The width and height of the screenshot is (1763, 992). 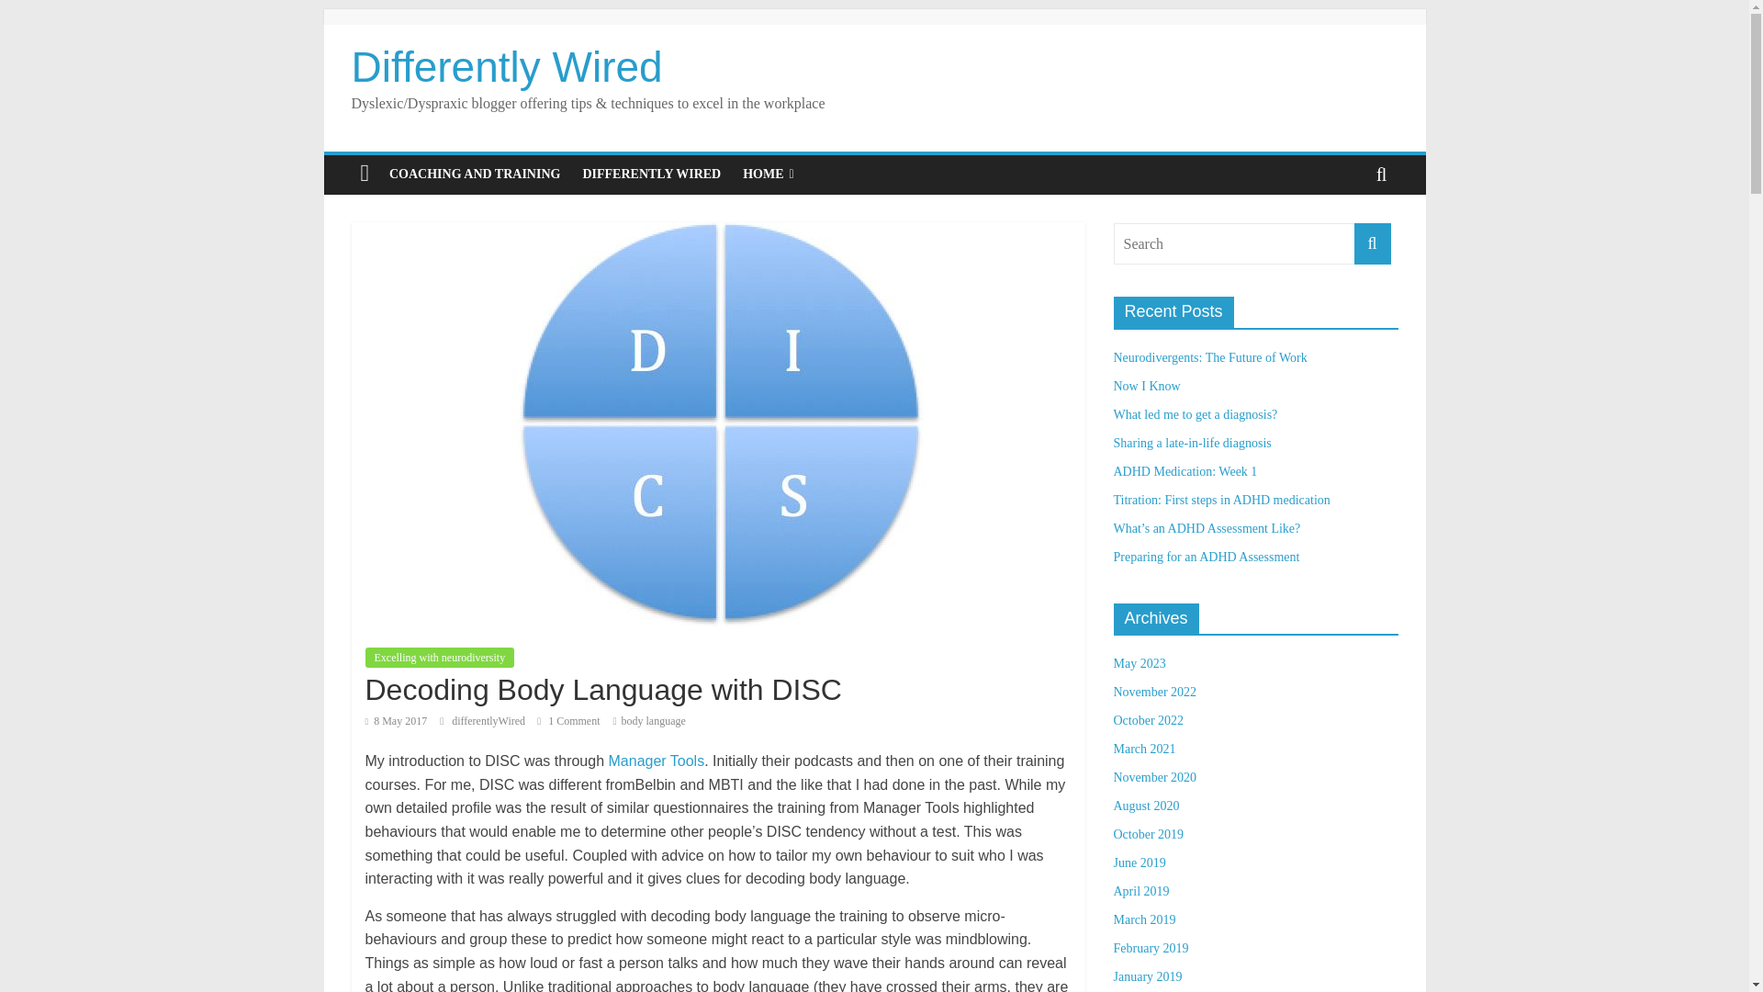 I want to click on differentlyWired, so click(x=488, y=720).